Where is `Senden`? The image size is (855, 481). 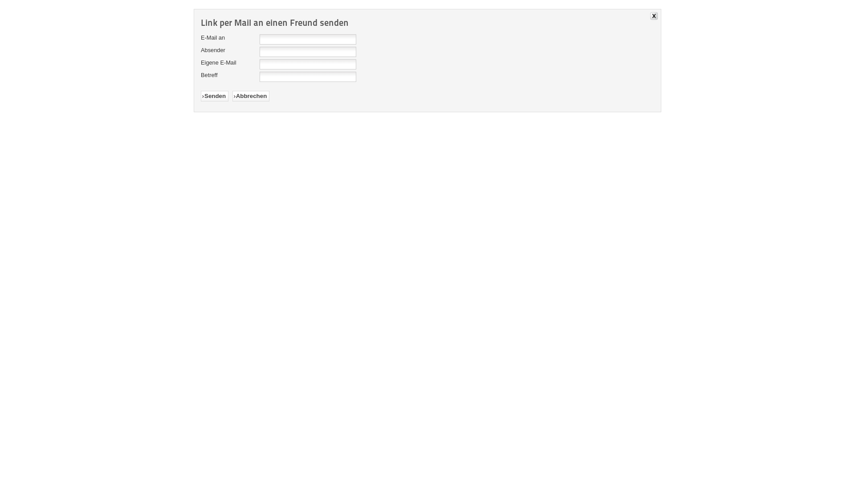 Senden is located at coordinates (215, 96).